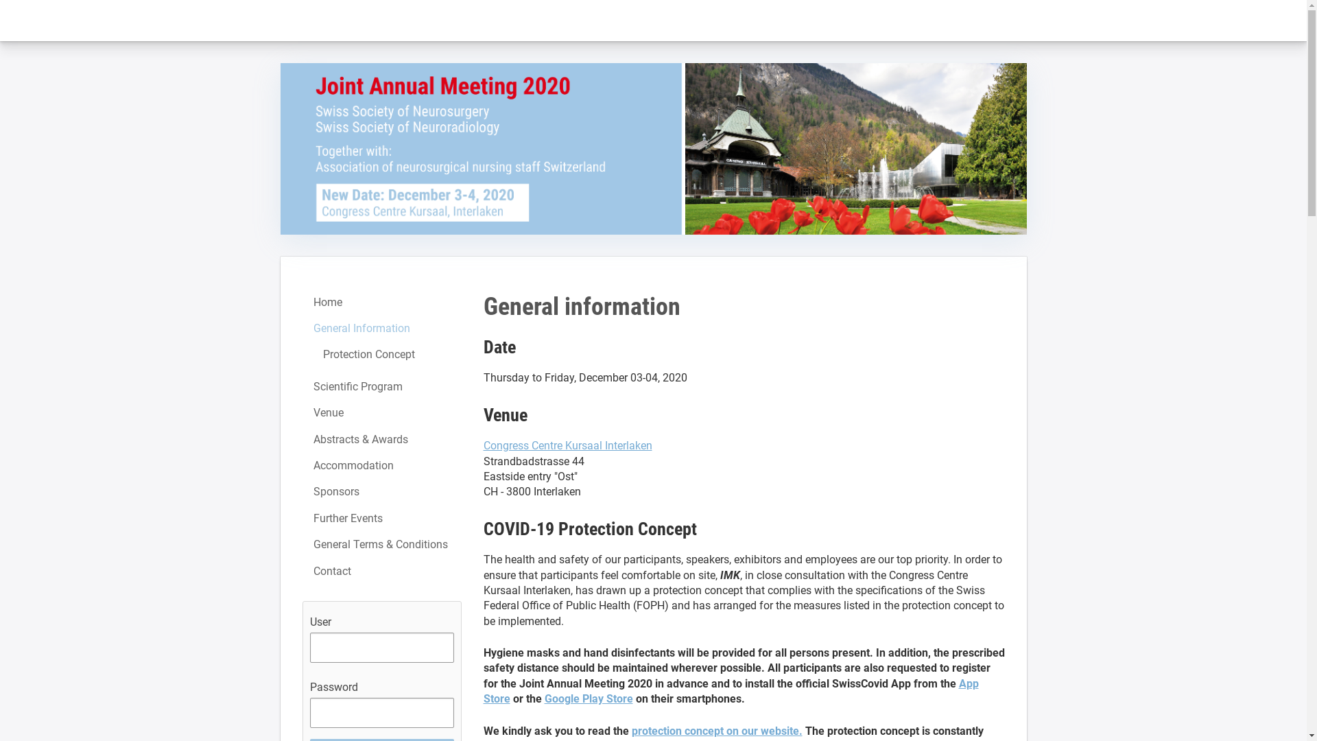 The image size is (1317, 741). What do you see at coordinates (381, 413) in the screenshot?
I see `Venue` at bounding box center [381, 413].